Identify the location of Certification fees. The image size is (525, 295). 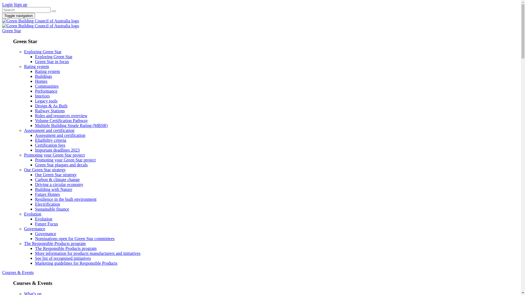
(50, 145).